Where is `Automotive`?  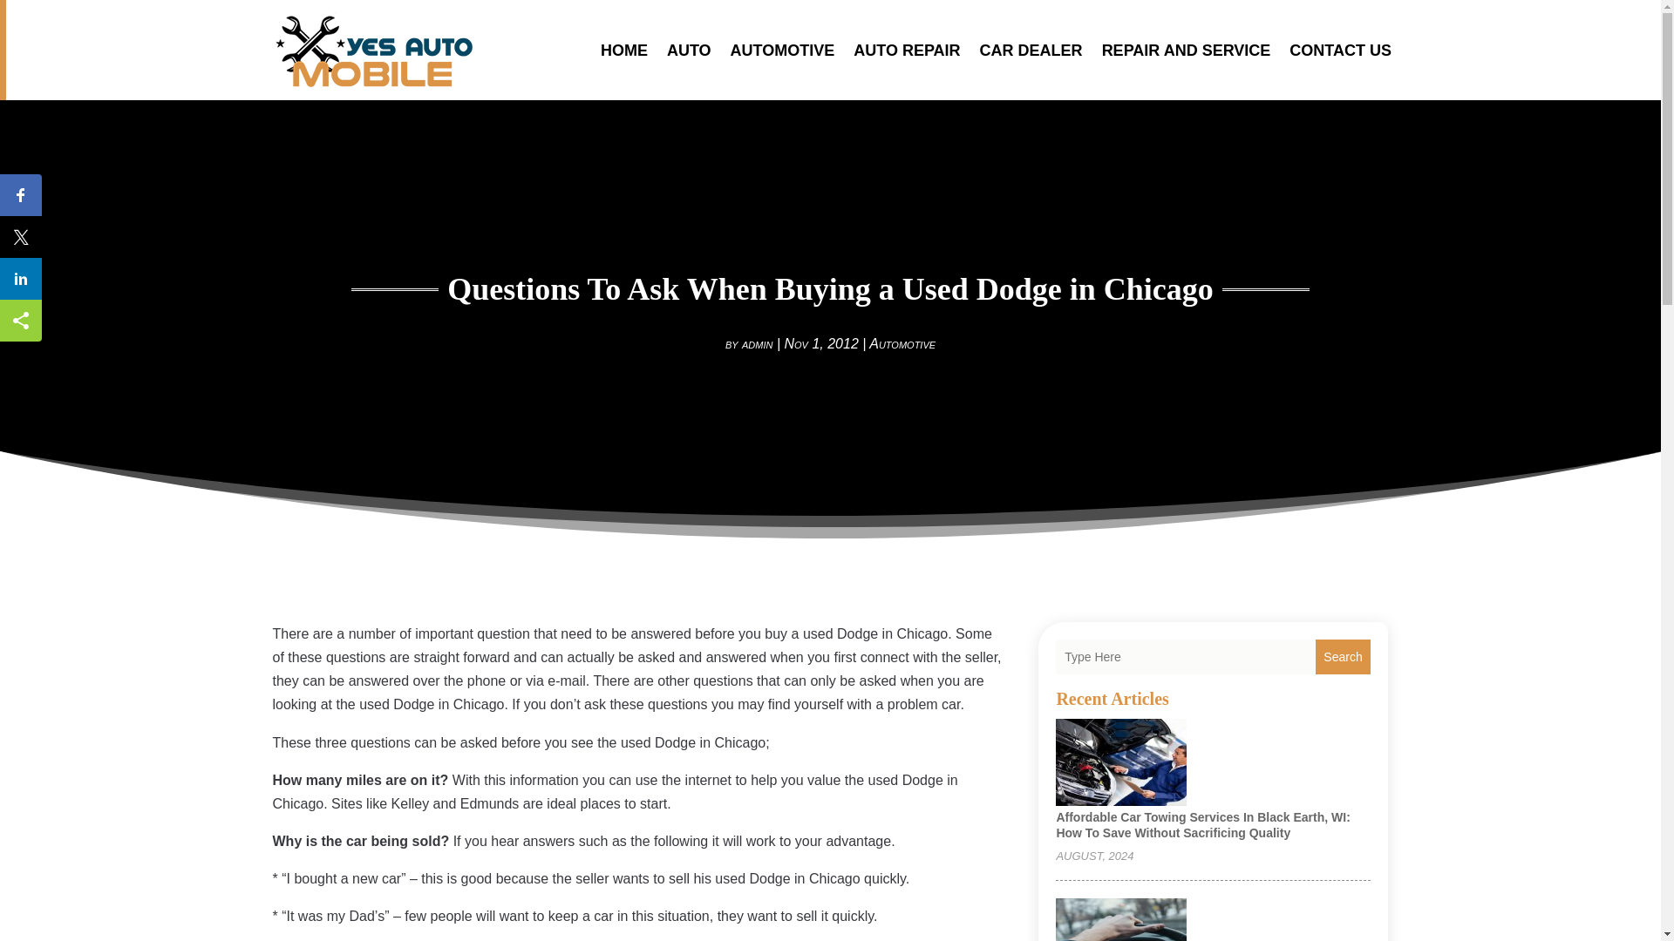 Automotive is located at coordinates (902, 343).